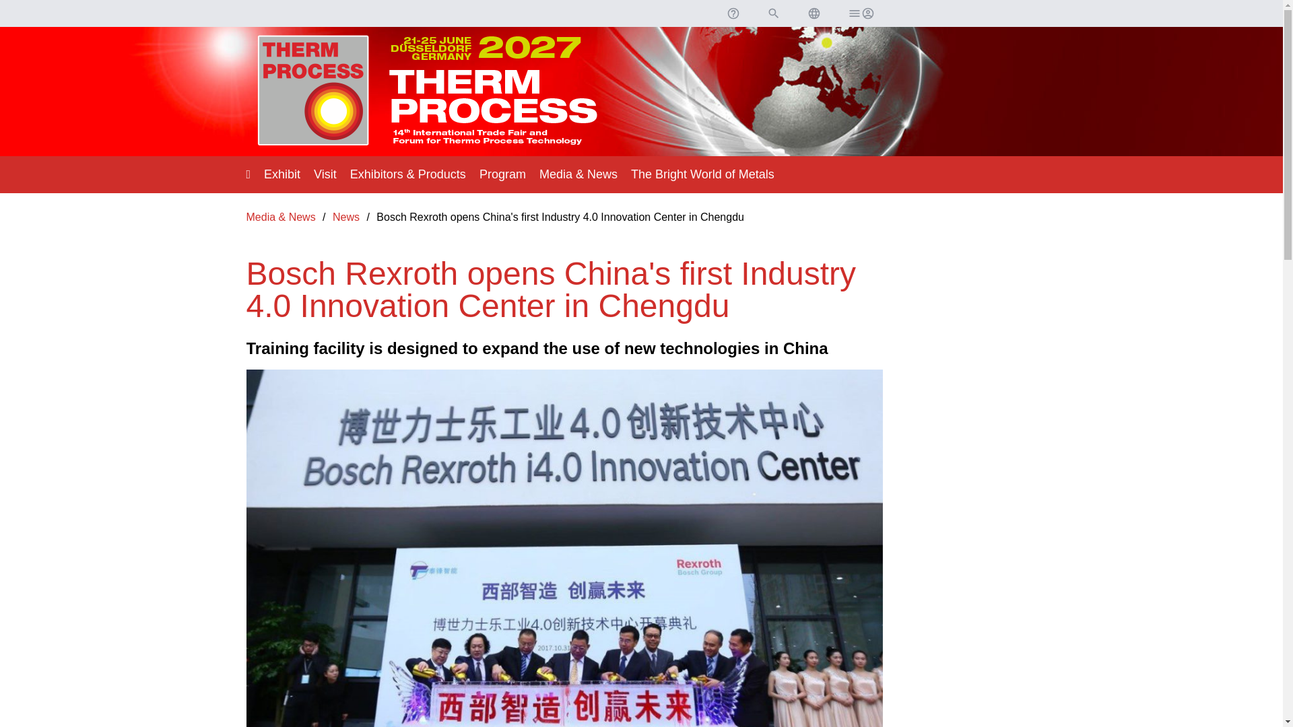 This screenshot has height=727, width=1293. Describe the element at coordinates (732, 13) in the screenshot. I see `Support` at that location.